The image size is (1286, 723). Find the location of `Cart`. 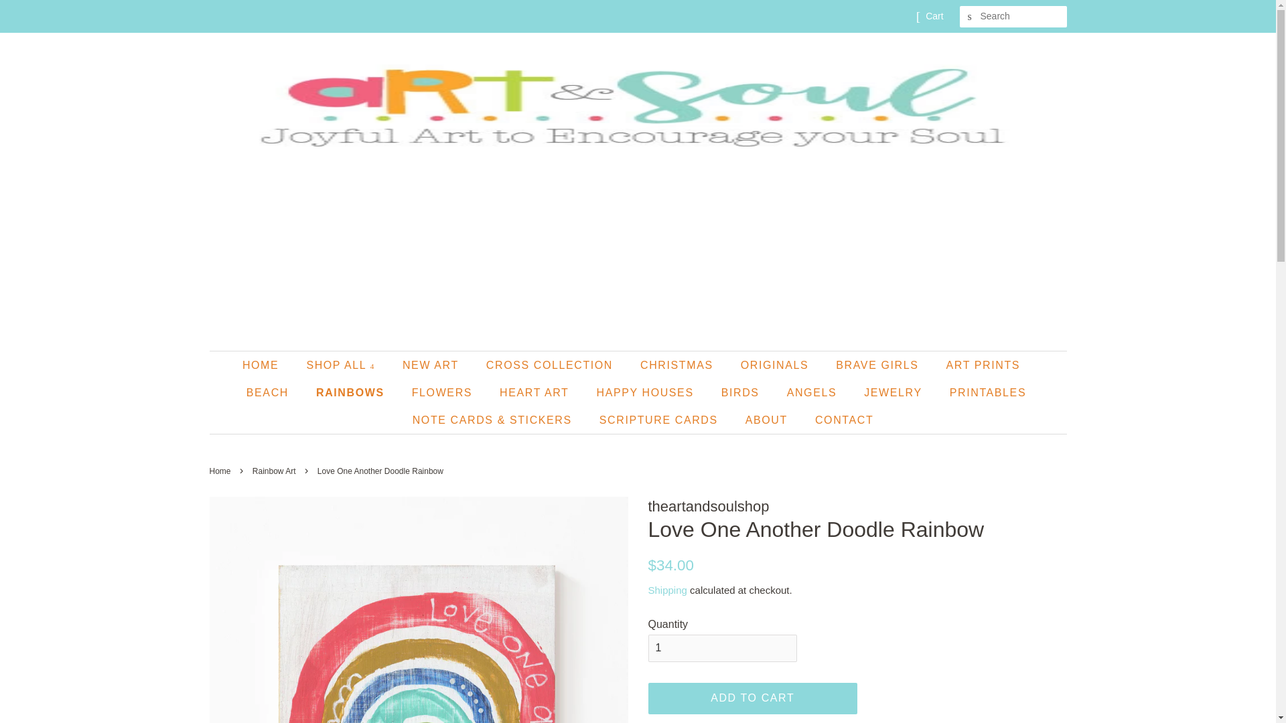

Cart is located at coordinates (934, 16).